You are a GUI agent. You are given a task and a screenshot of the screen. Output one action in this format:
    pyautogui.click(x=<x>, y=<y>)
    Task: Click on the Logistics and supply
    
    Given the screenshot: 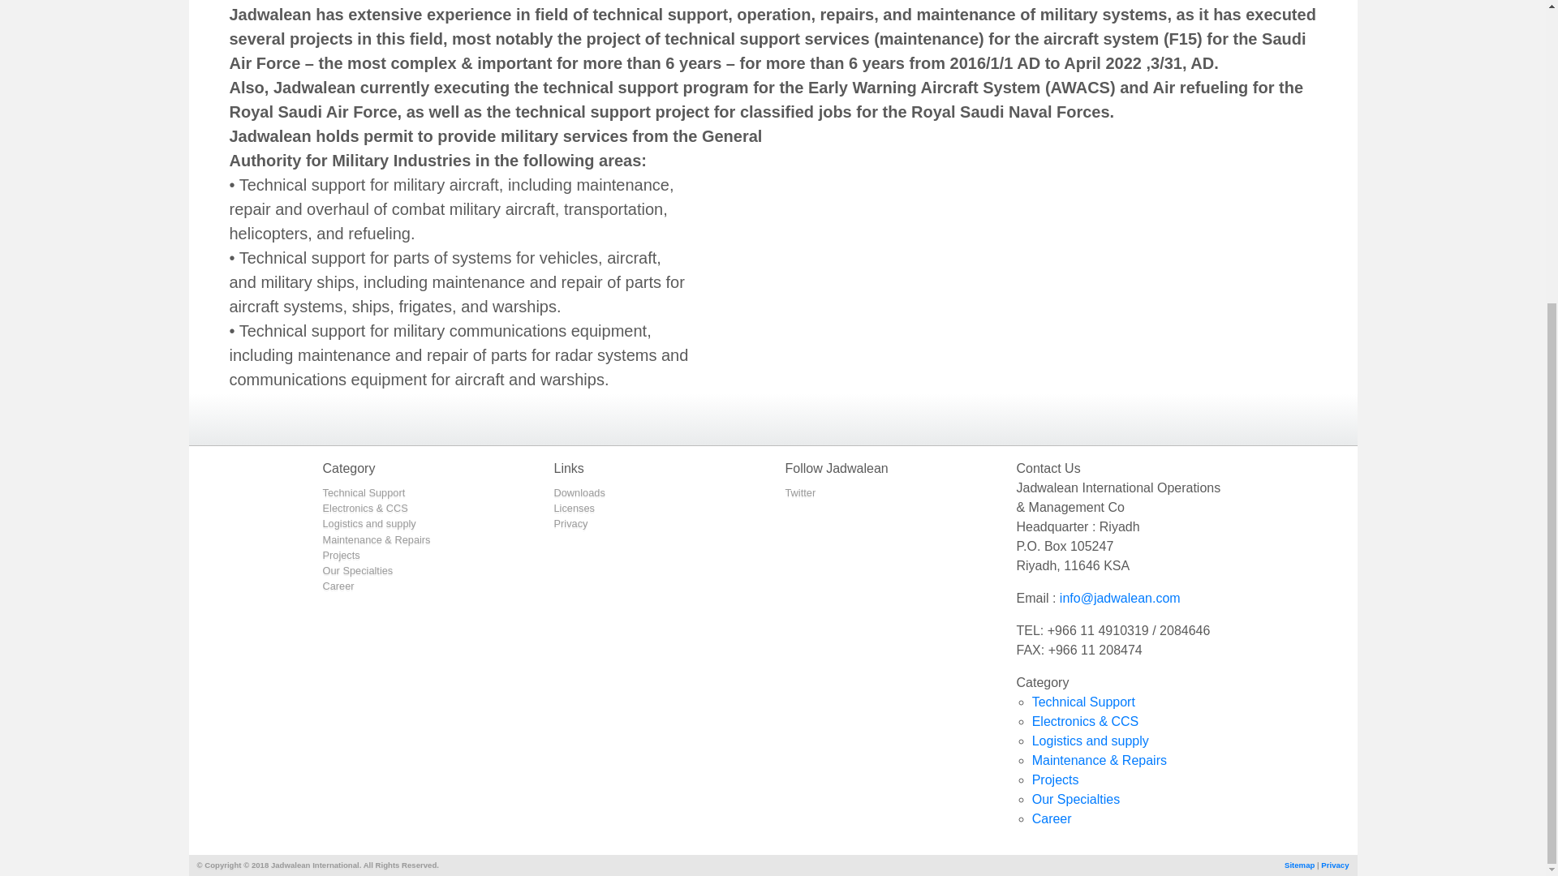 What is the action you would take?
    pyautogui.click(x=1091, y=741)
    